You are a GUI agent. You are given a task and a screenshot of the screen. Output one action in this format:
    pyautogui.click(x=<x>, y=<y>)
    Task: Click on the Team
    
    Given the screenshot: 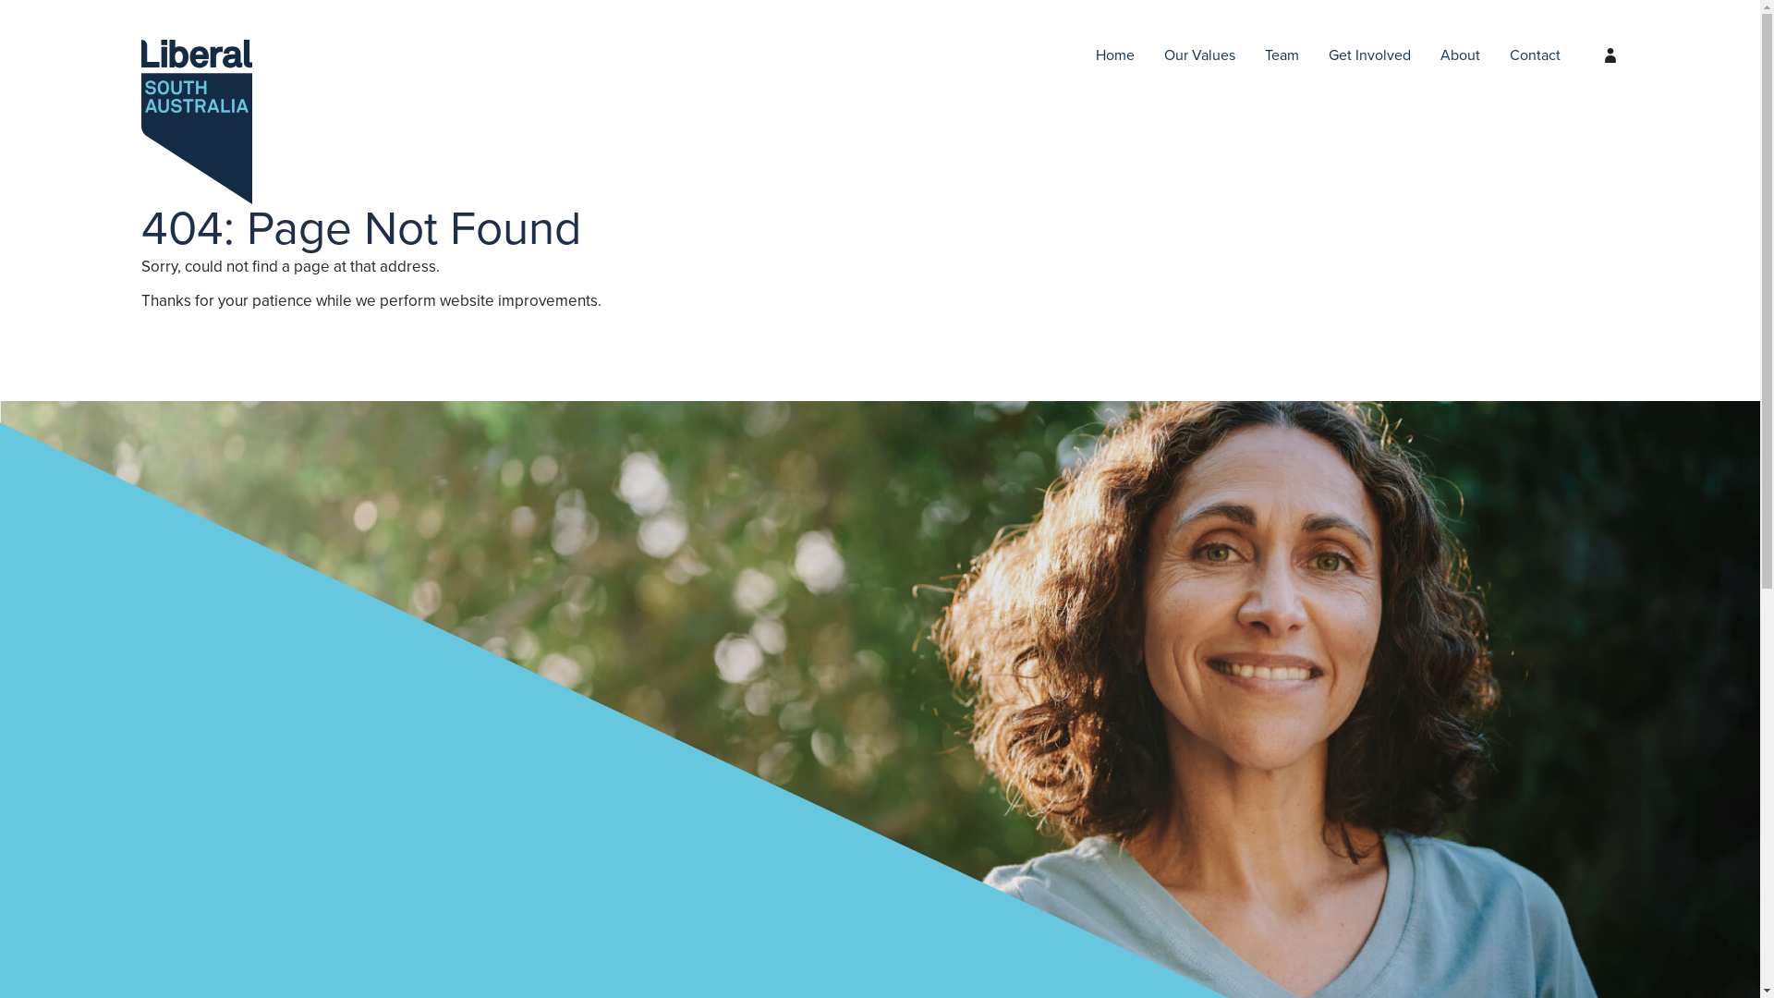 What is the action you would take?
    pyautogui.click(x=1282, y=55)
    